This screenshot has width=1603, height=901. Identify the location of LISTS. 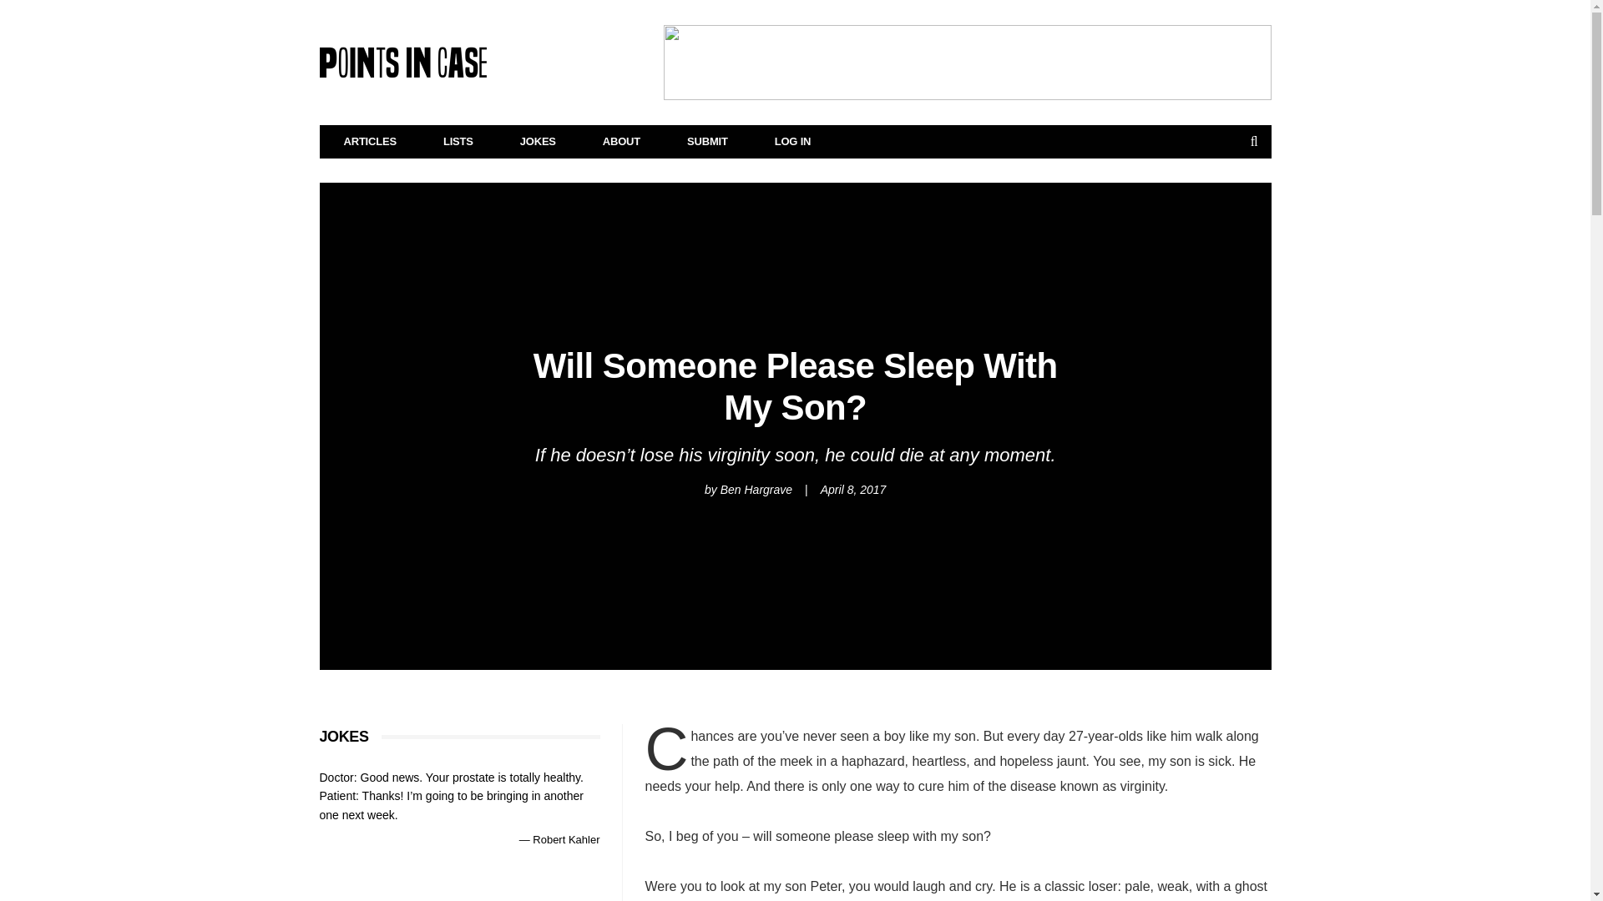
(458, 142).